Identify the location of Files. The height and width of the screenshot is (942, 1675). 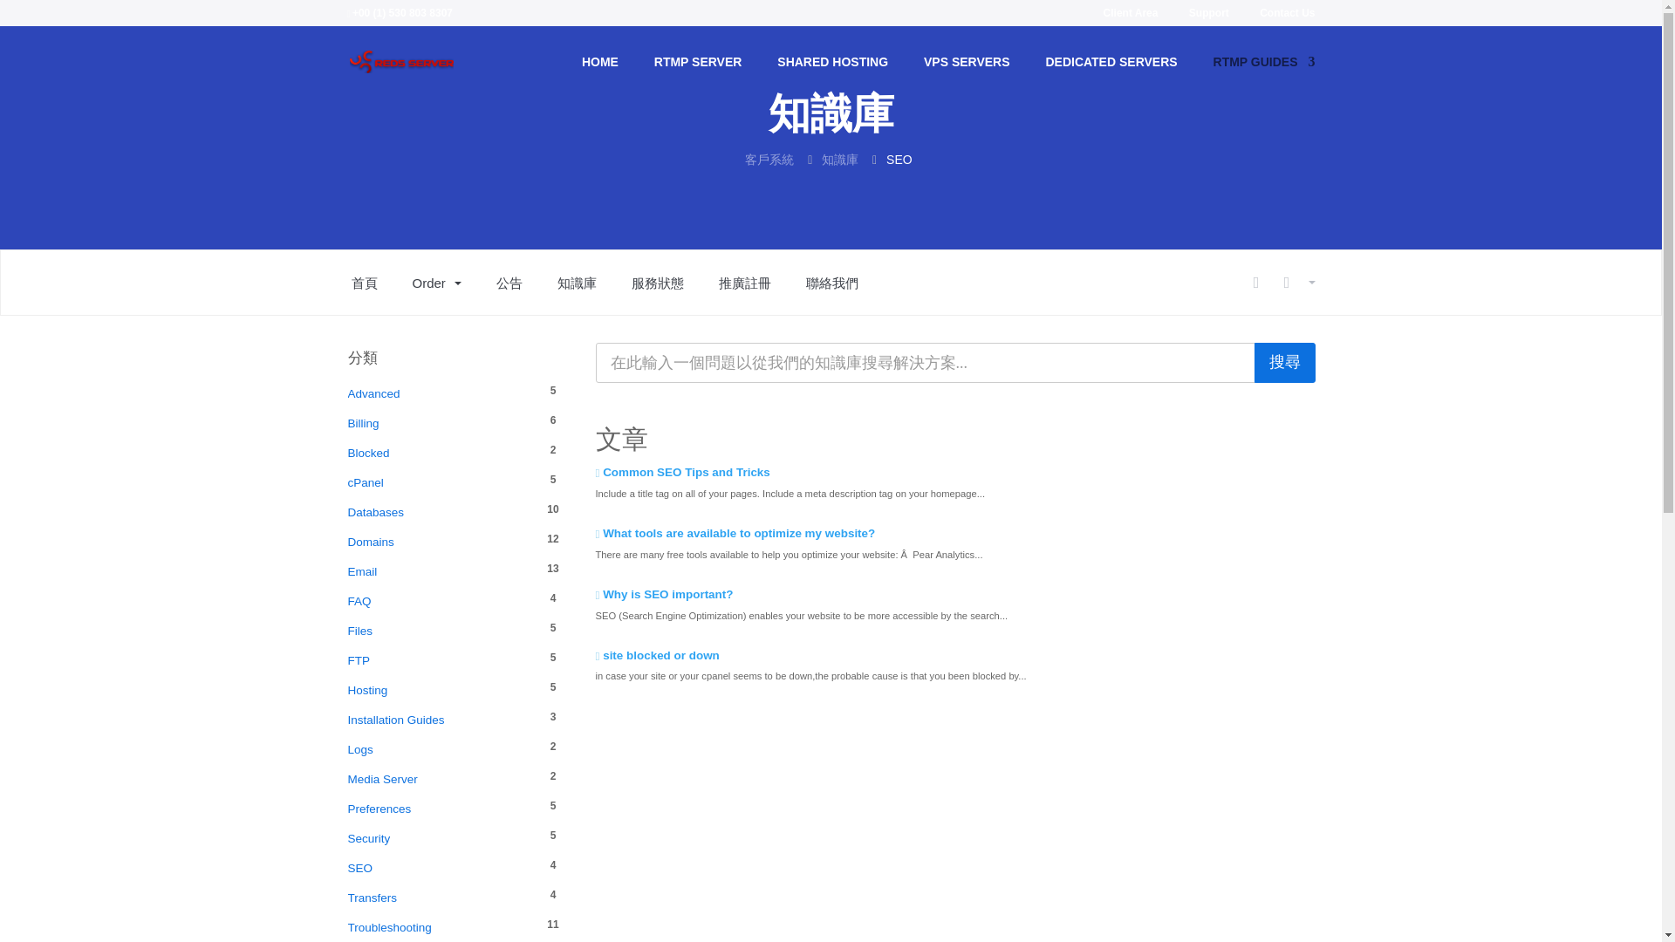
(441, 631).